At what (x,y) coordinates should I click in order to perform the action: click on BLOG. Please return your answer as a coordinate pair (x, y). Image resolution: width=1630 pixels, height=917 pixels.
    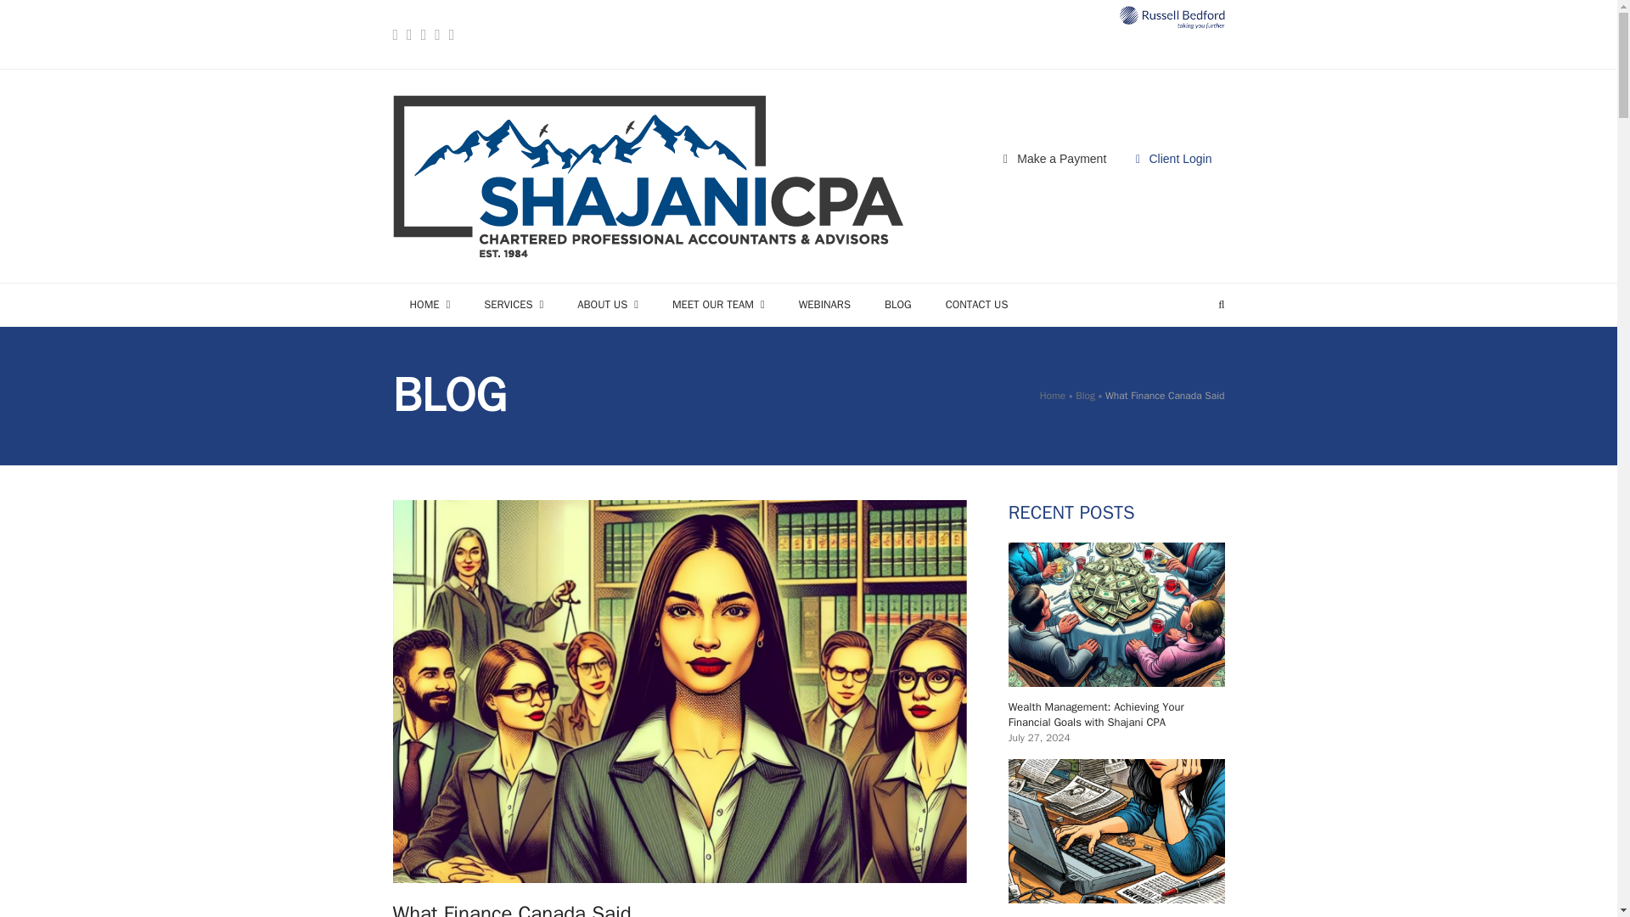
    Looking at the image, I should click on (898, 304).